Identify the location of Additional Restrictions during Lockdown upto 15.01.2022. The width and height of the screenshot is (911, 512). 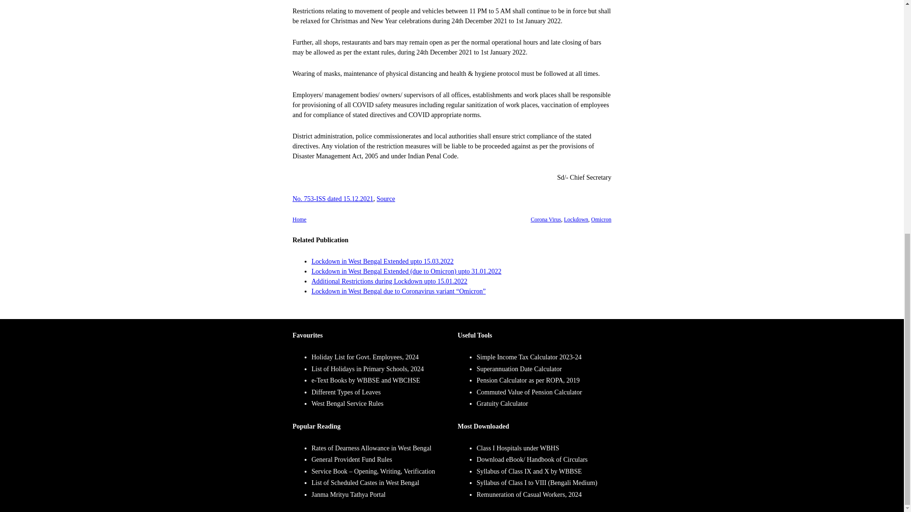
(389, 281).